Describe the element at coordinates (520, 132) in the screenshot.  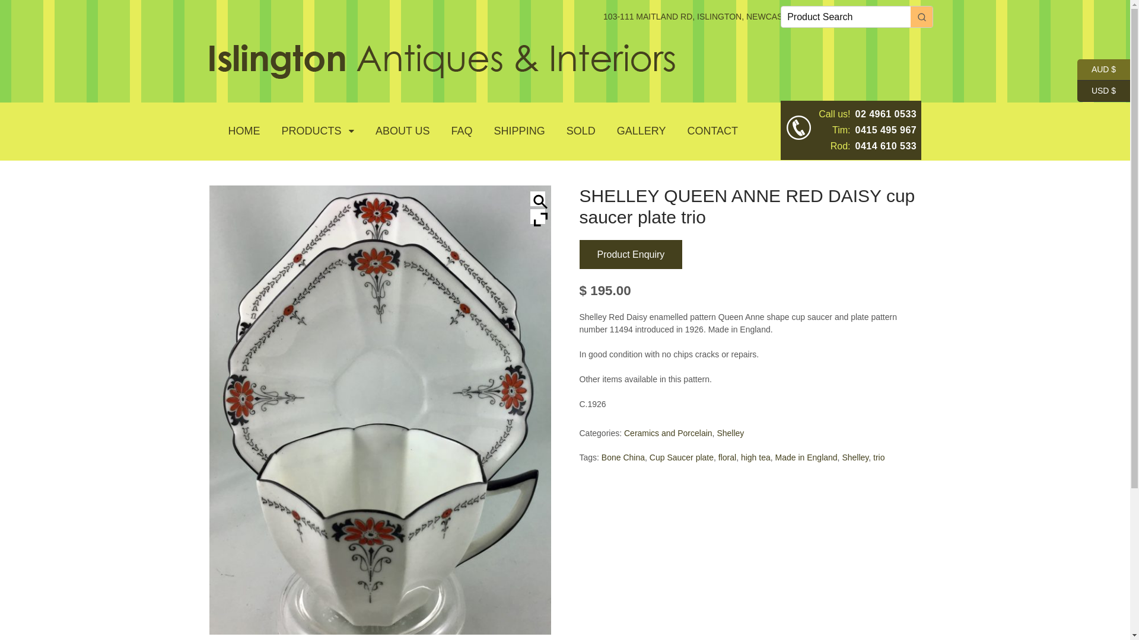
I see `SHIPPING` at that location.